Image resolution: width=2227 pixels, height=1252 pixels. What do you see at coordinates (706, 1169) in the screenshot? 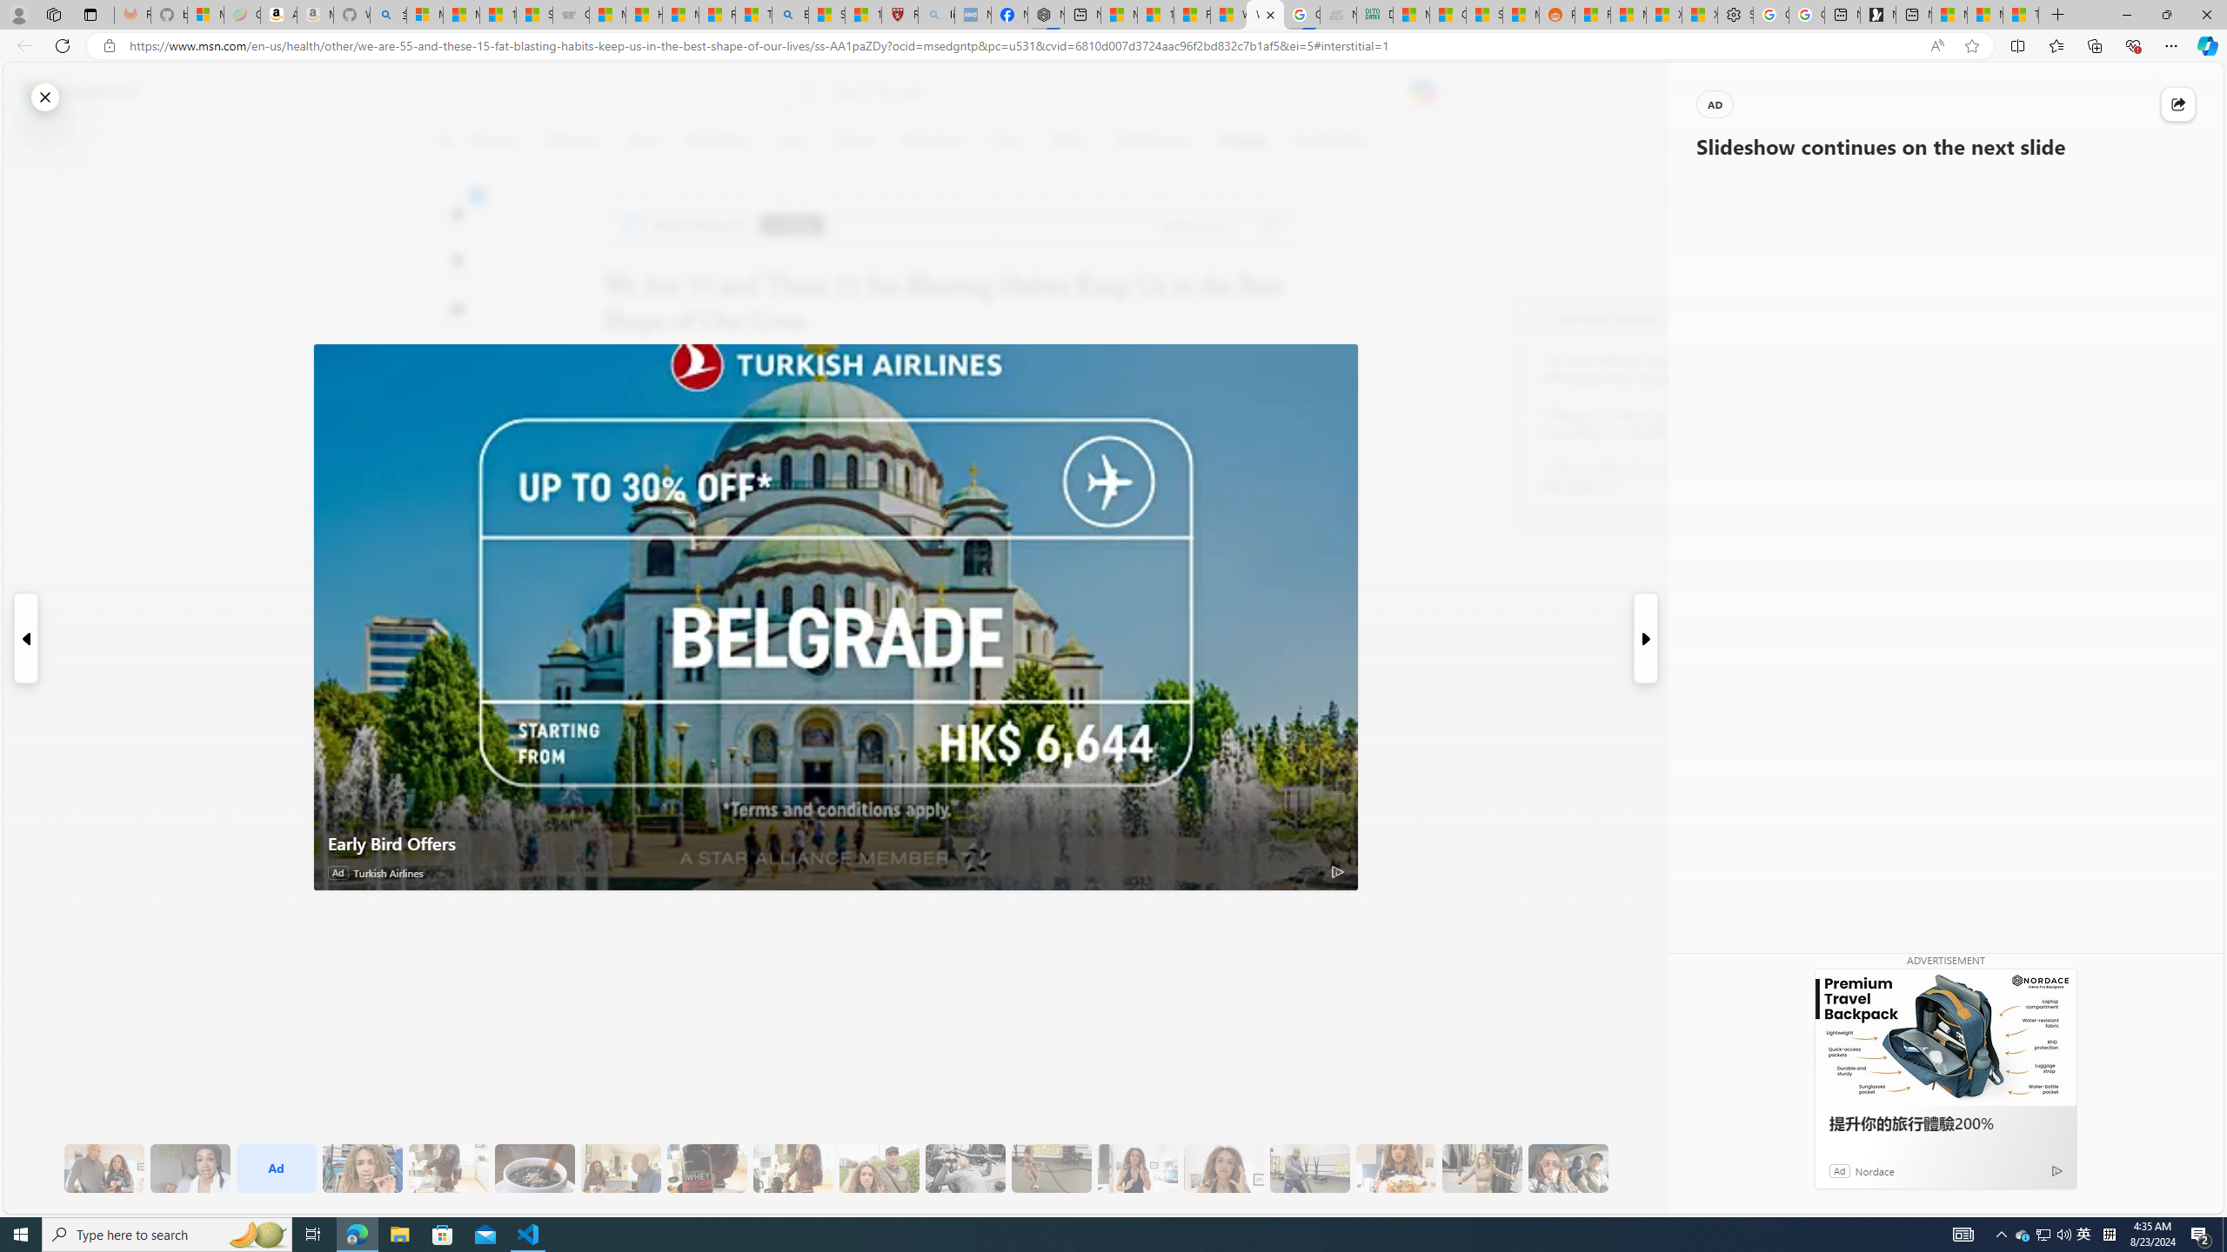
I see `6 Since Eating More Protein Her Training Has Improved` at bounding box center [706, 1169].